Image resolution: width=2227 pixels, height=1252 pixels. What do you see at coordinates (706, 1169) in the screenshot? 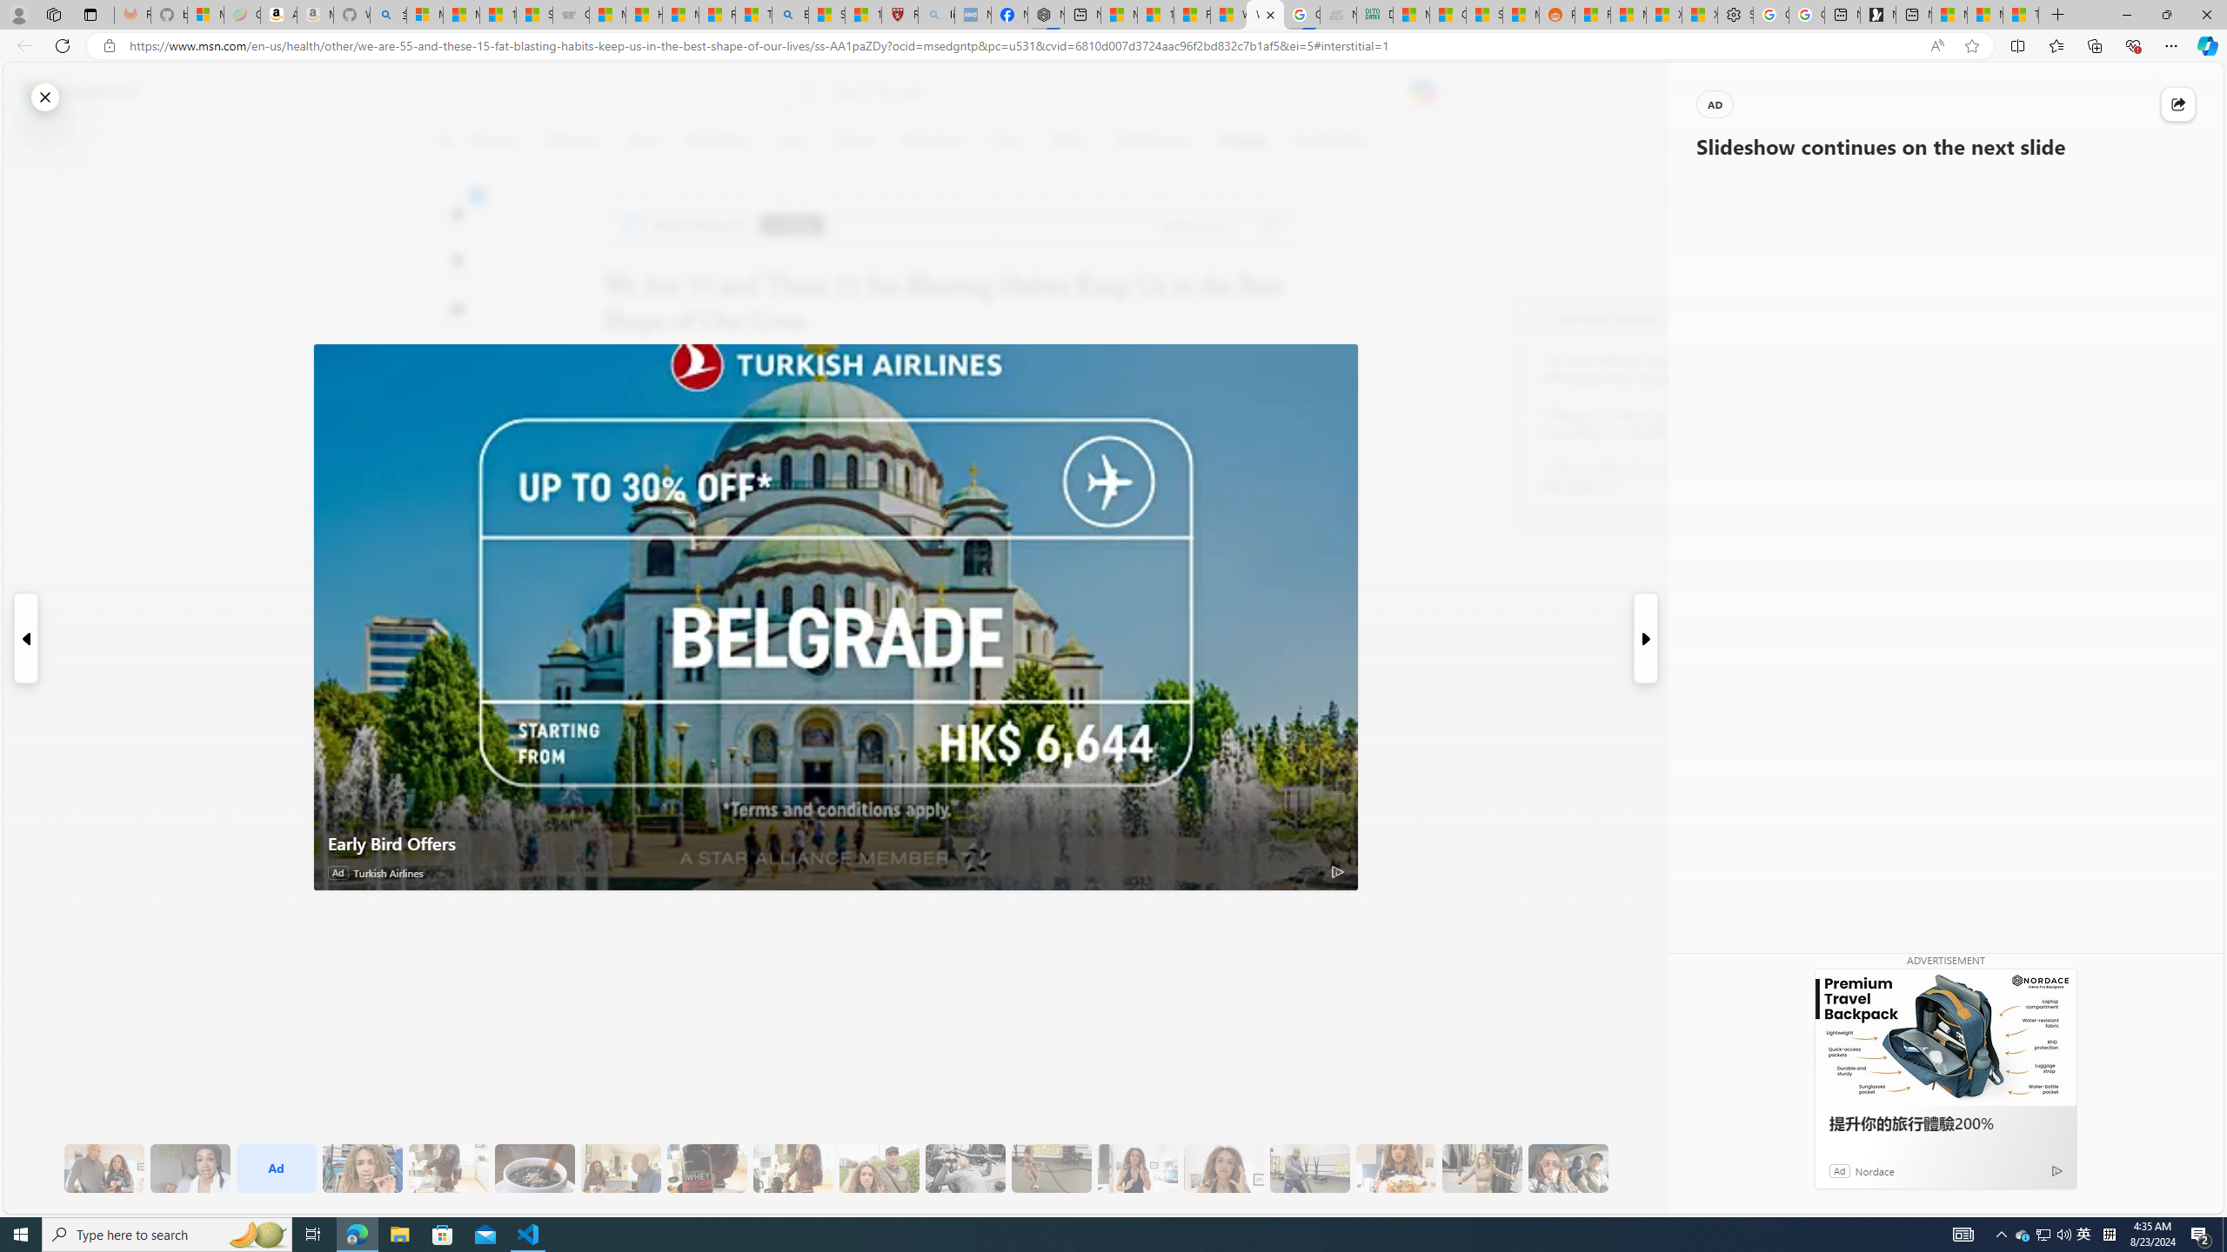
I see `6 Since Eating More Protein Her Training Has Improved` at bounding box center [706, 1169].